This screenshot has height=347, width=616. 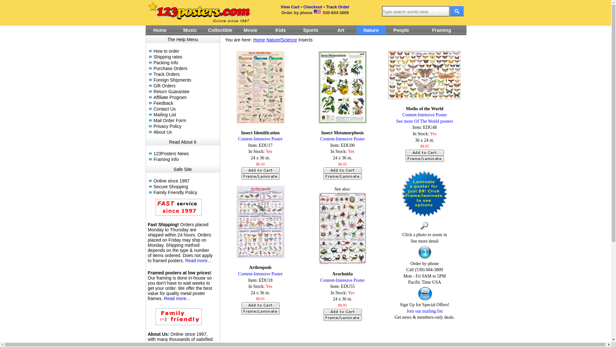 I want to click on Contact Us, so click(x=185, y=109).